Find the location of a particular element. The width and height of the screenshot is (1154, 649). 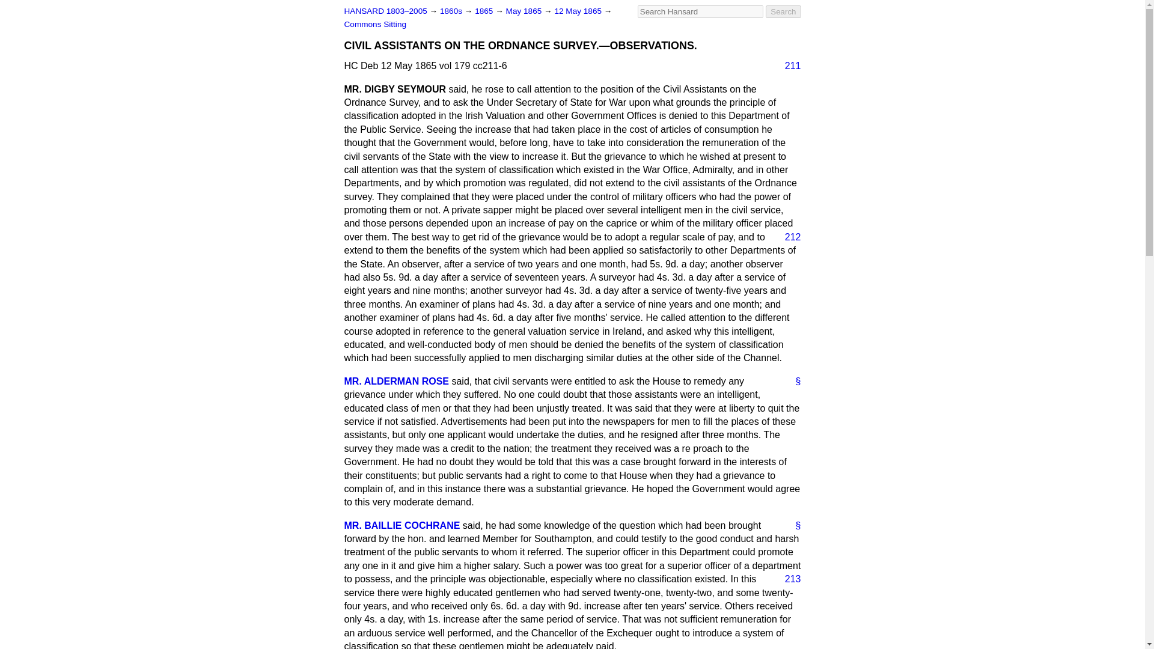

Search is located at coordinates (783, 11).